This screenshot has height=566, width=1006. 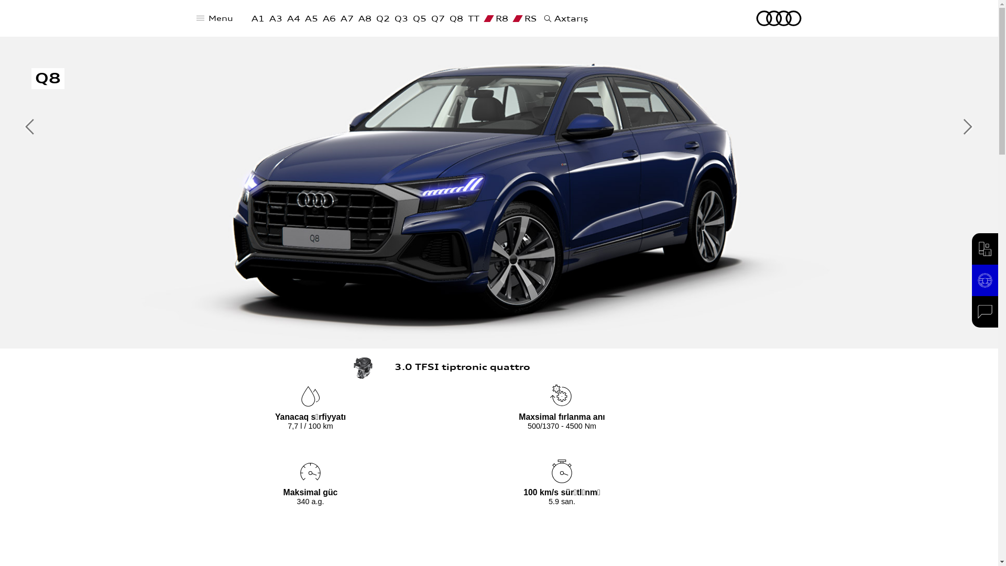 I want to click on A7, so click(x=347, y=20).